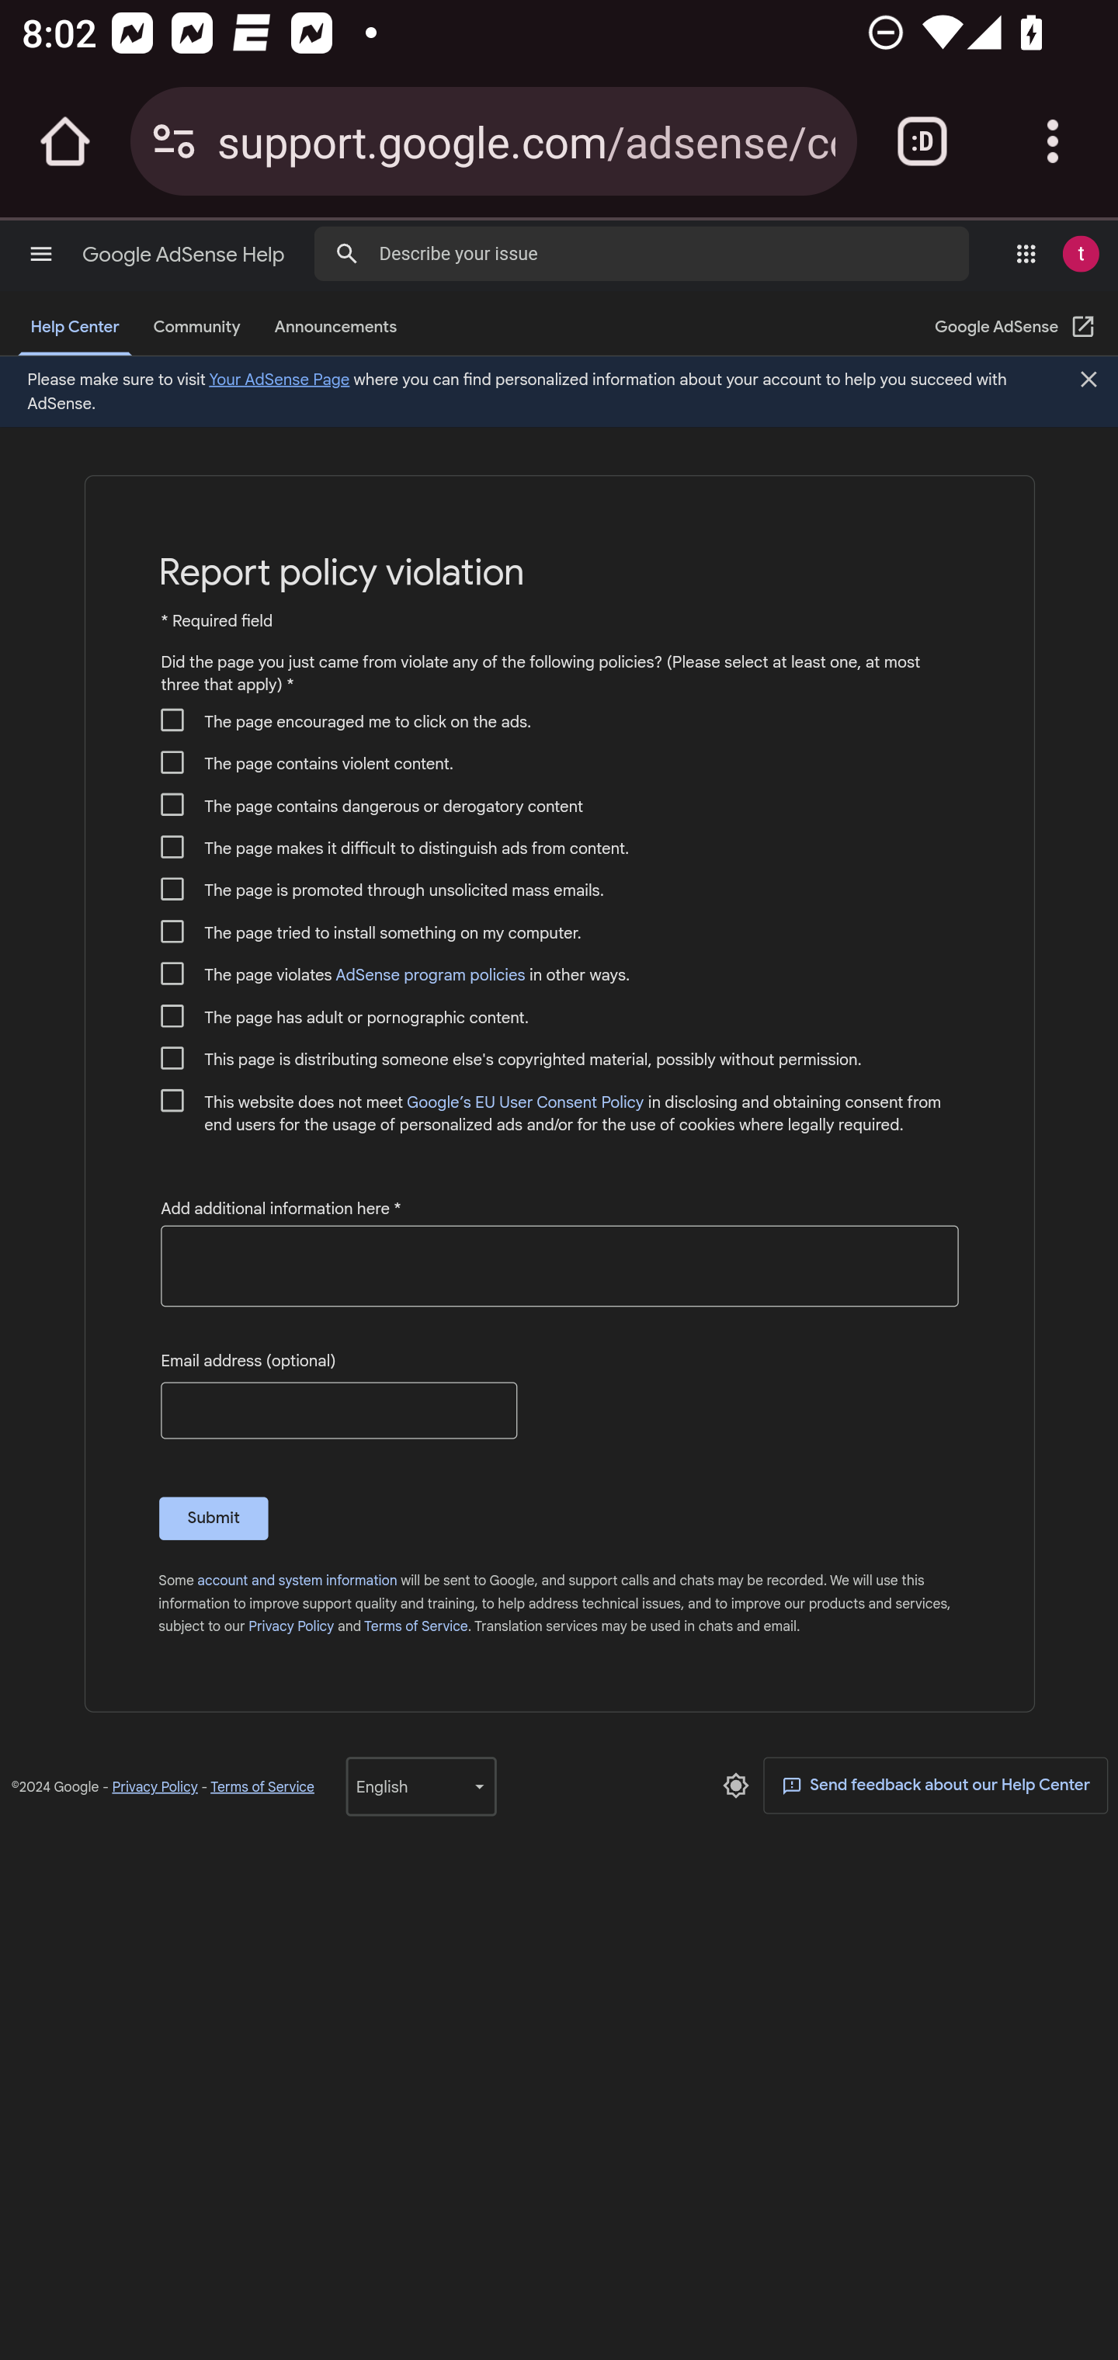 This screenshot has width=1118, height=2360. What do you see at coordinates (174, 141) in the screenshot?
I see `Connection is secure` at bounding box center [174, 141].